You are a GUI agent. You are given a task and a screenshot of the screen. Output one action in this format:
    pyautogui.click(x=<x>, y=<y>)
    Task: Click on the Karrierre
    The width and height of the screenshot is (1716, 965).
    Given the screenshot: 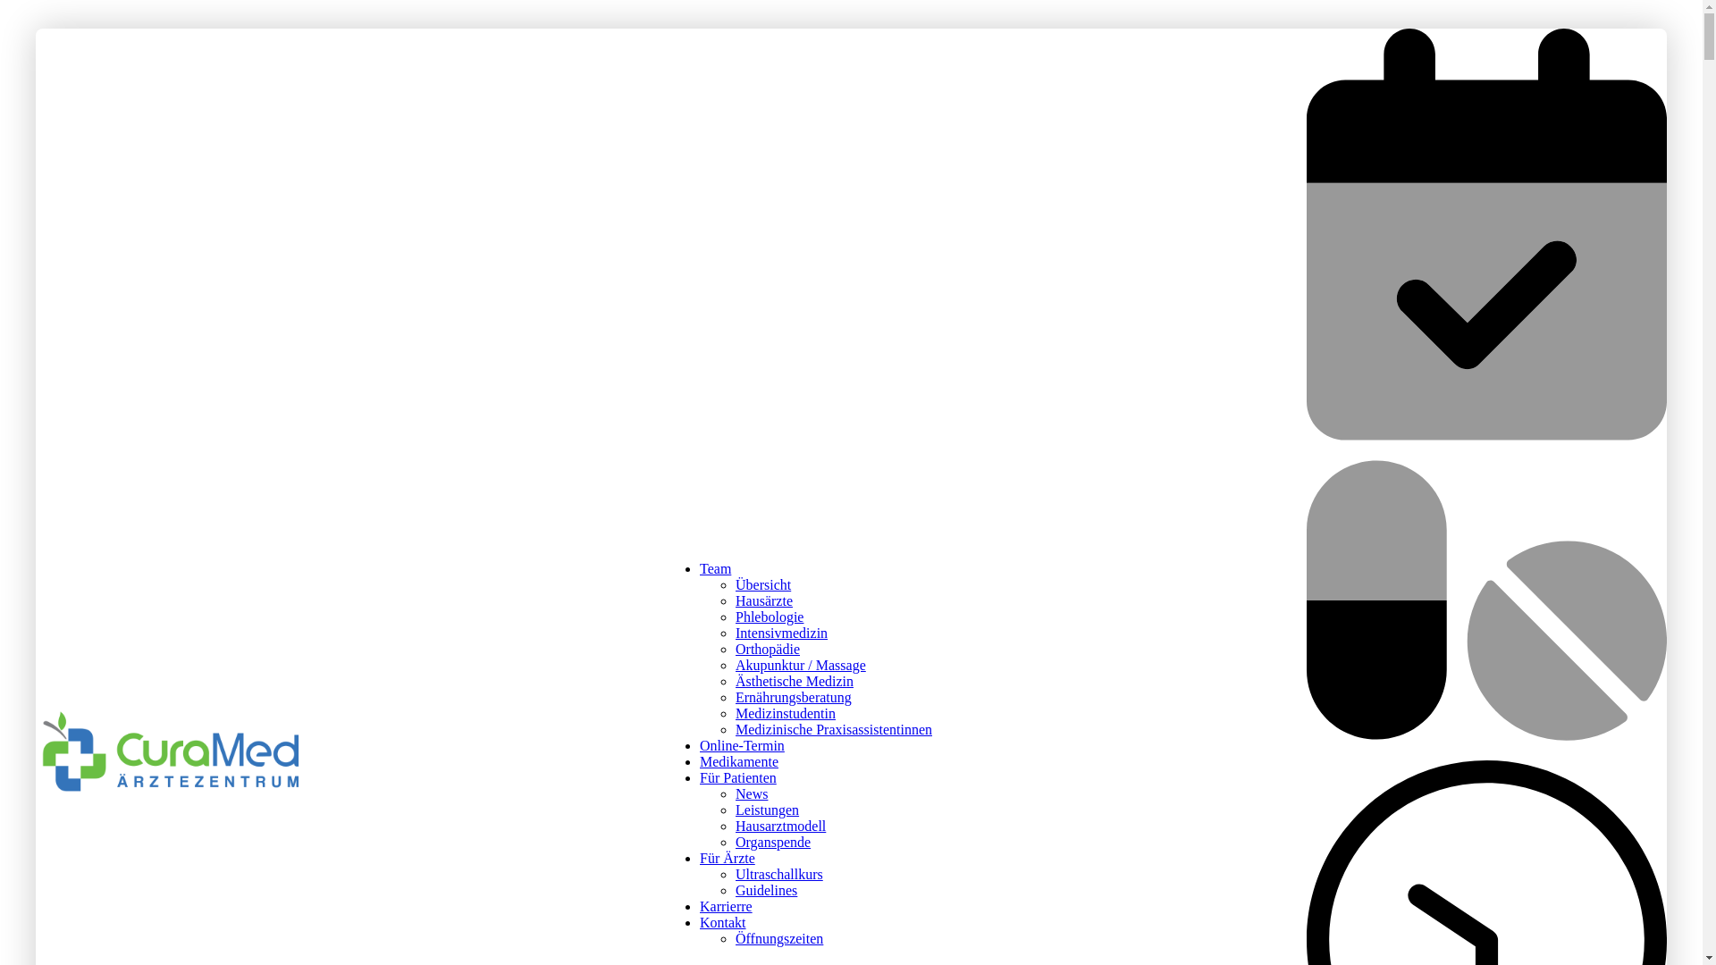 What is the action you would take?
    pyautogui.click(x=726, y=906)
    